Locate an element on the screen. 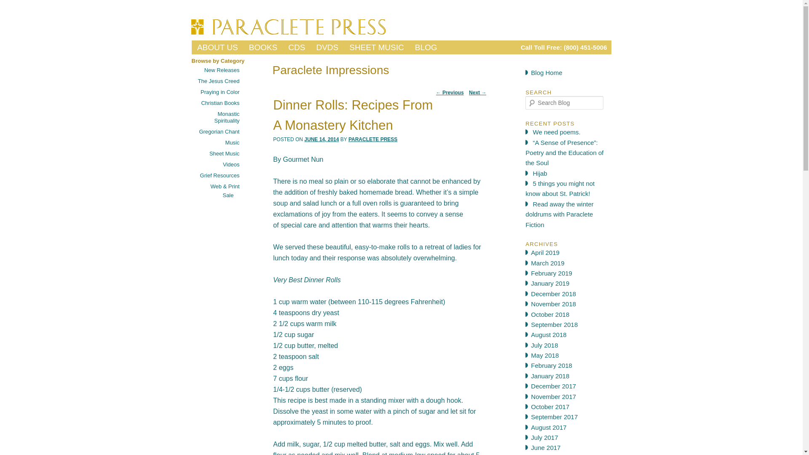 The height and width of the screenshot is (455, 809). Read away the winter doldrums with Paraclete Fiction is located at coordinates (559, 214).